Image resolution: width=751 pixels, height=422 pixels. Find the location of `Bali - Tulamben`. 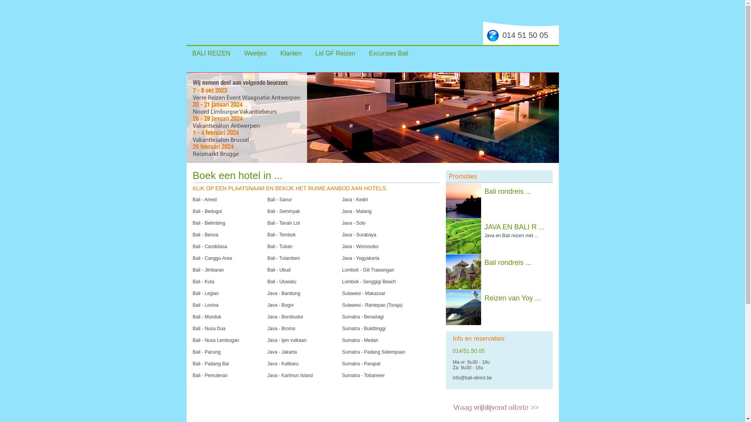

Bali - Tulamben is located at coordinates (284, 258).